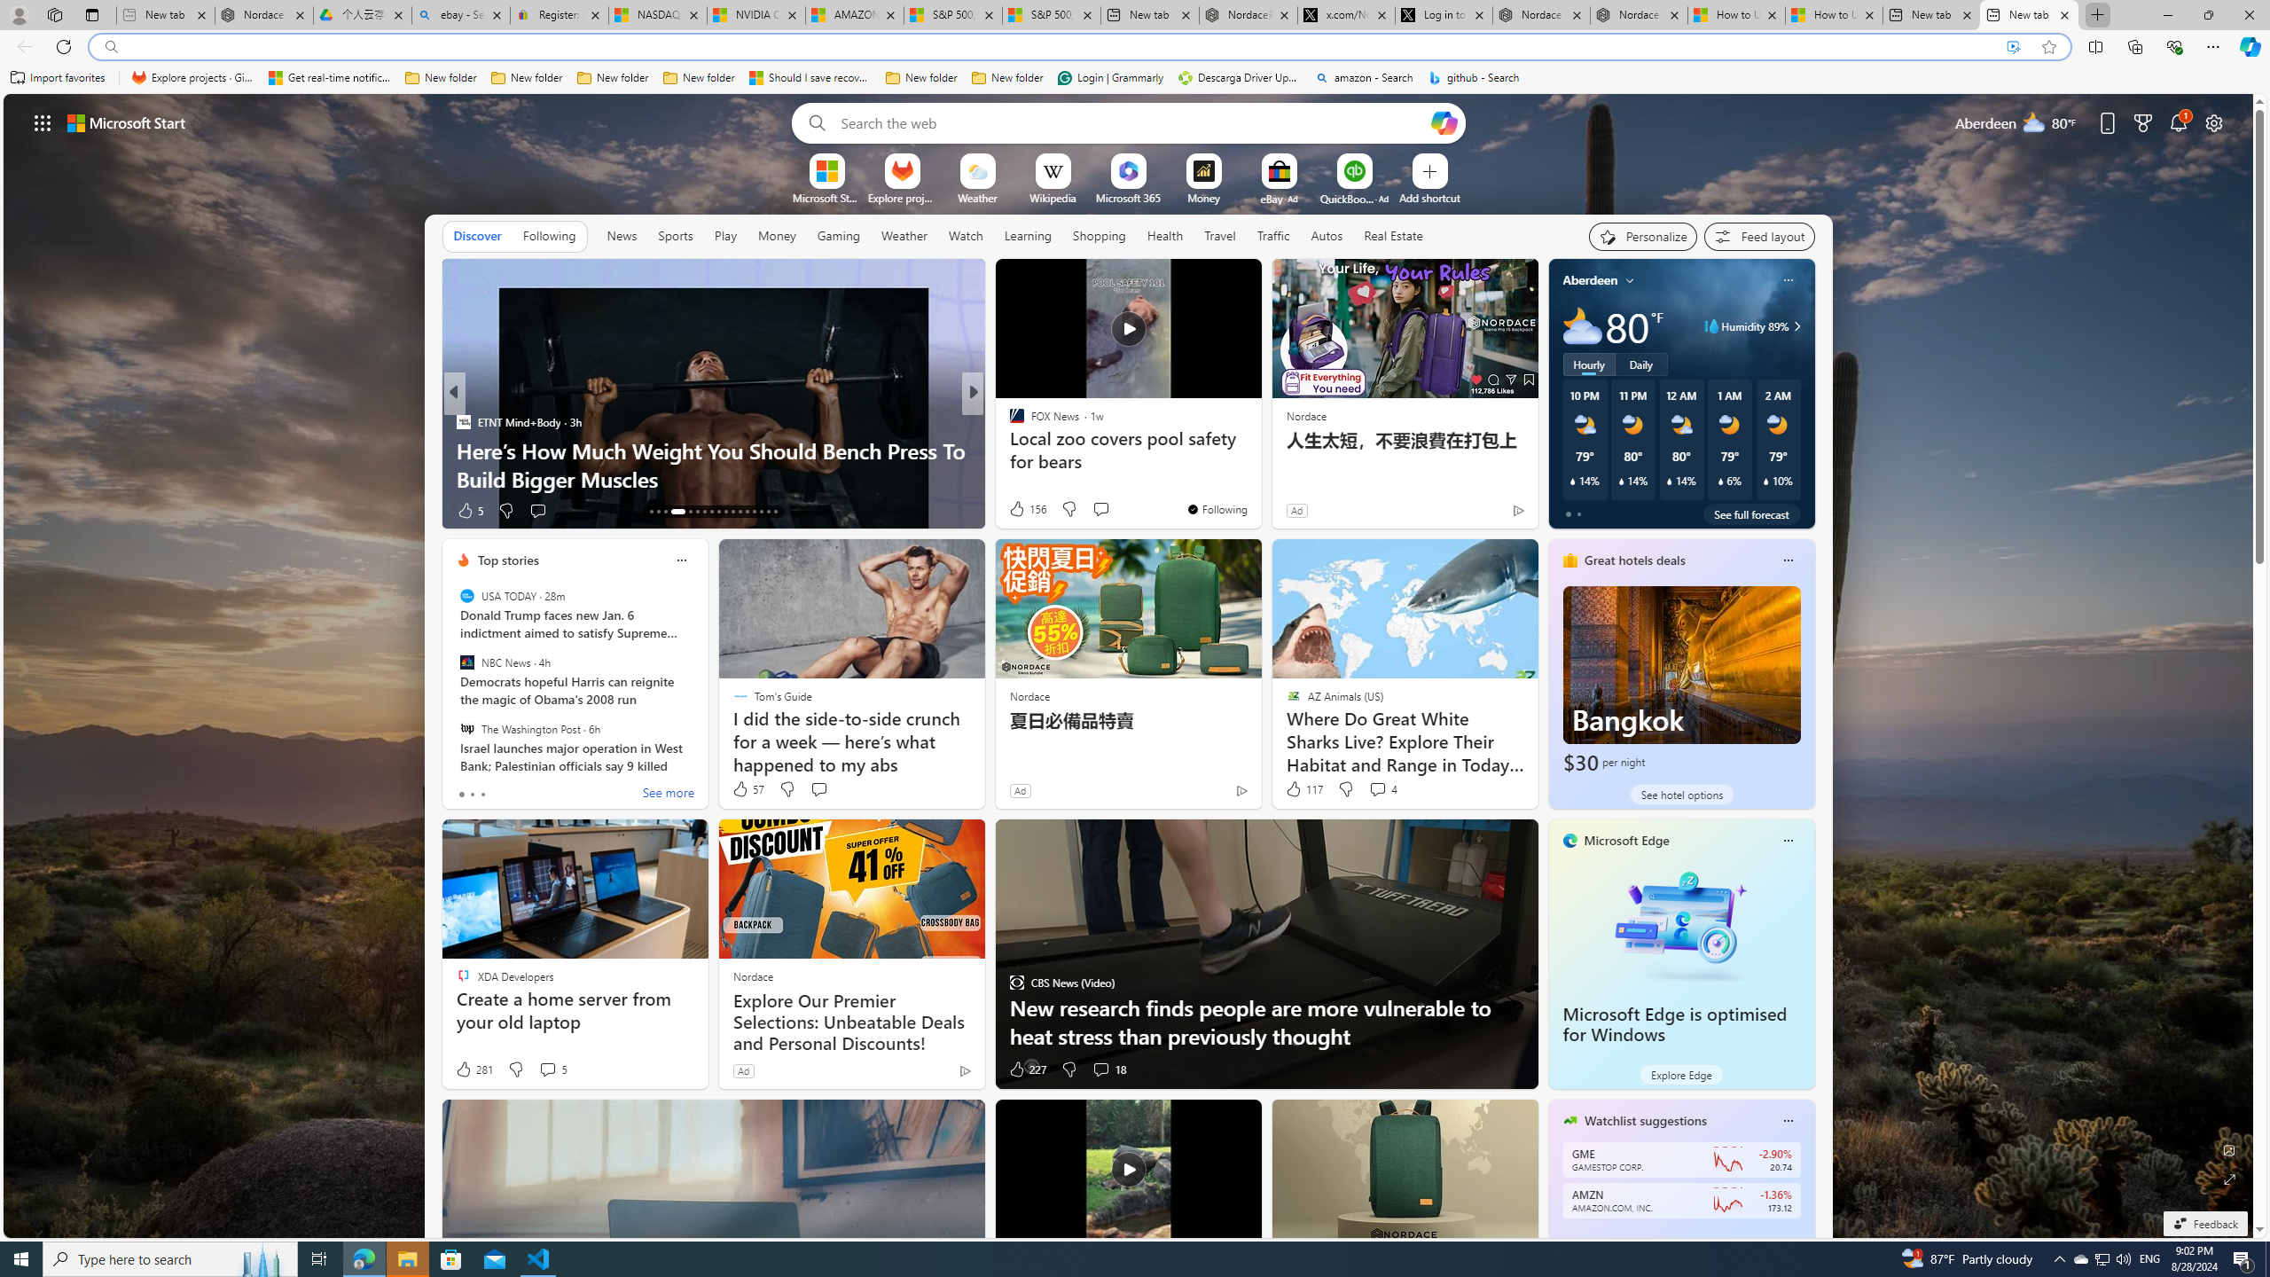 This screenshot has width=2270, height=1277. What do you see at coordinates (1021, 511) in the screenshot?
I see `347 Like` at bounding box center [1021, 511].